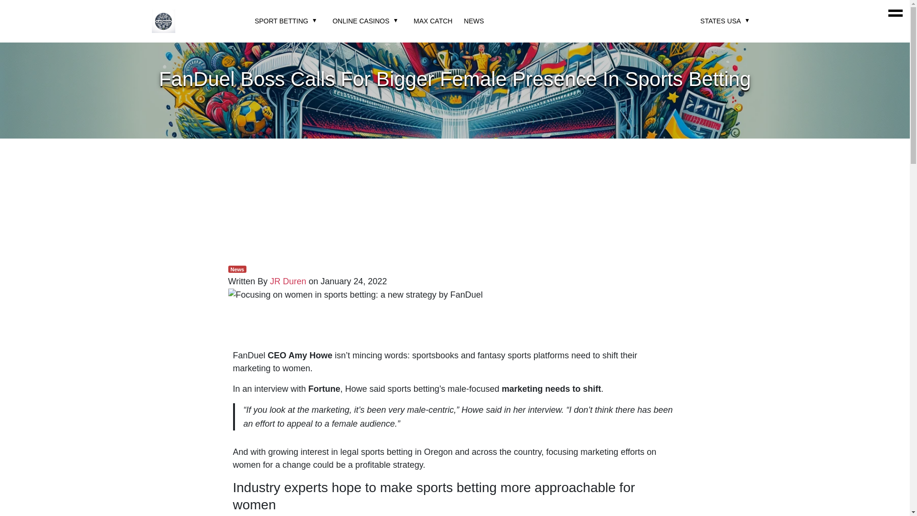  What do you see at coordinates (288, 281) in the screenshot?
I see `JR Duren` at bounding box center [288, 281].